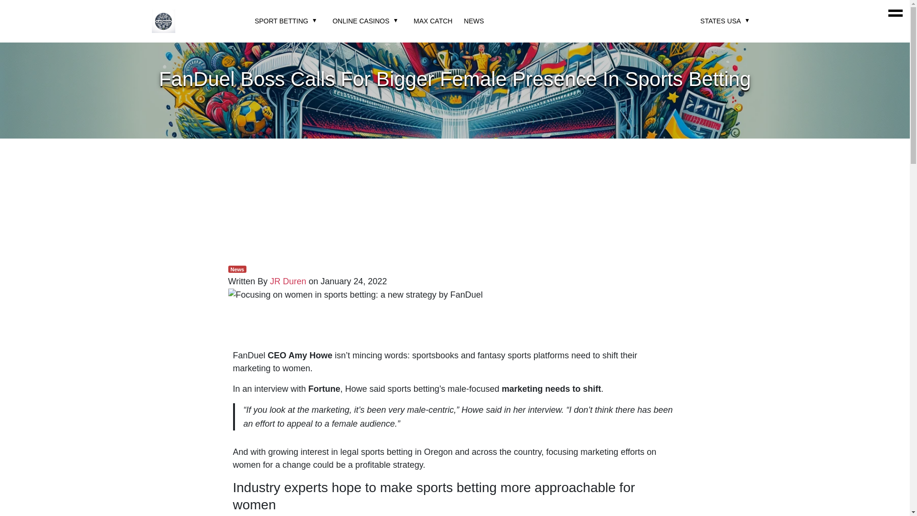  What do you see at coordinates (288, 281) in the screenshot?
I see `JR Duren` at bounding box center [288, 281].